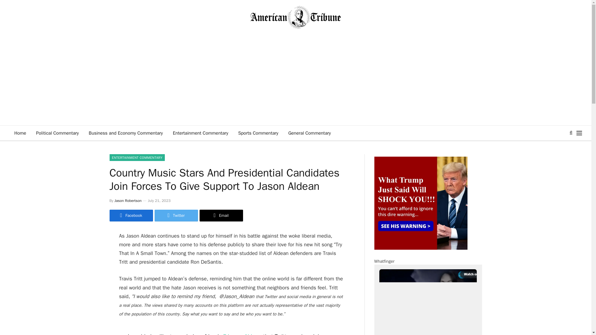 This screenshot has height=335, width=596. What do you see at coordinates (176, 215) in the screenshot?
I see `Twitter` at bounding box center [176, 215].